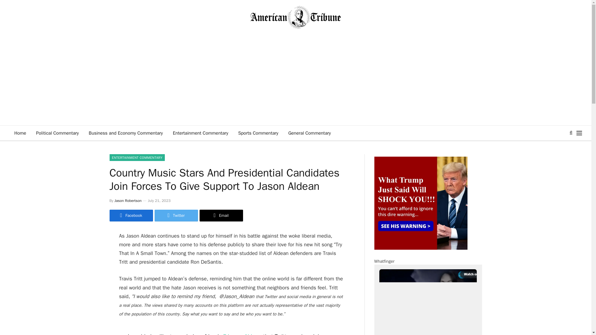 This screenshot has height=335, width=596. What do you see at coordinates (176, 215) in the screenshot?
I see `Twitter` at bounding box center [176, 215].